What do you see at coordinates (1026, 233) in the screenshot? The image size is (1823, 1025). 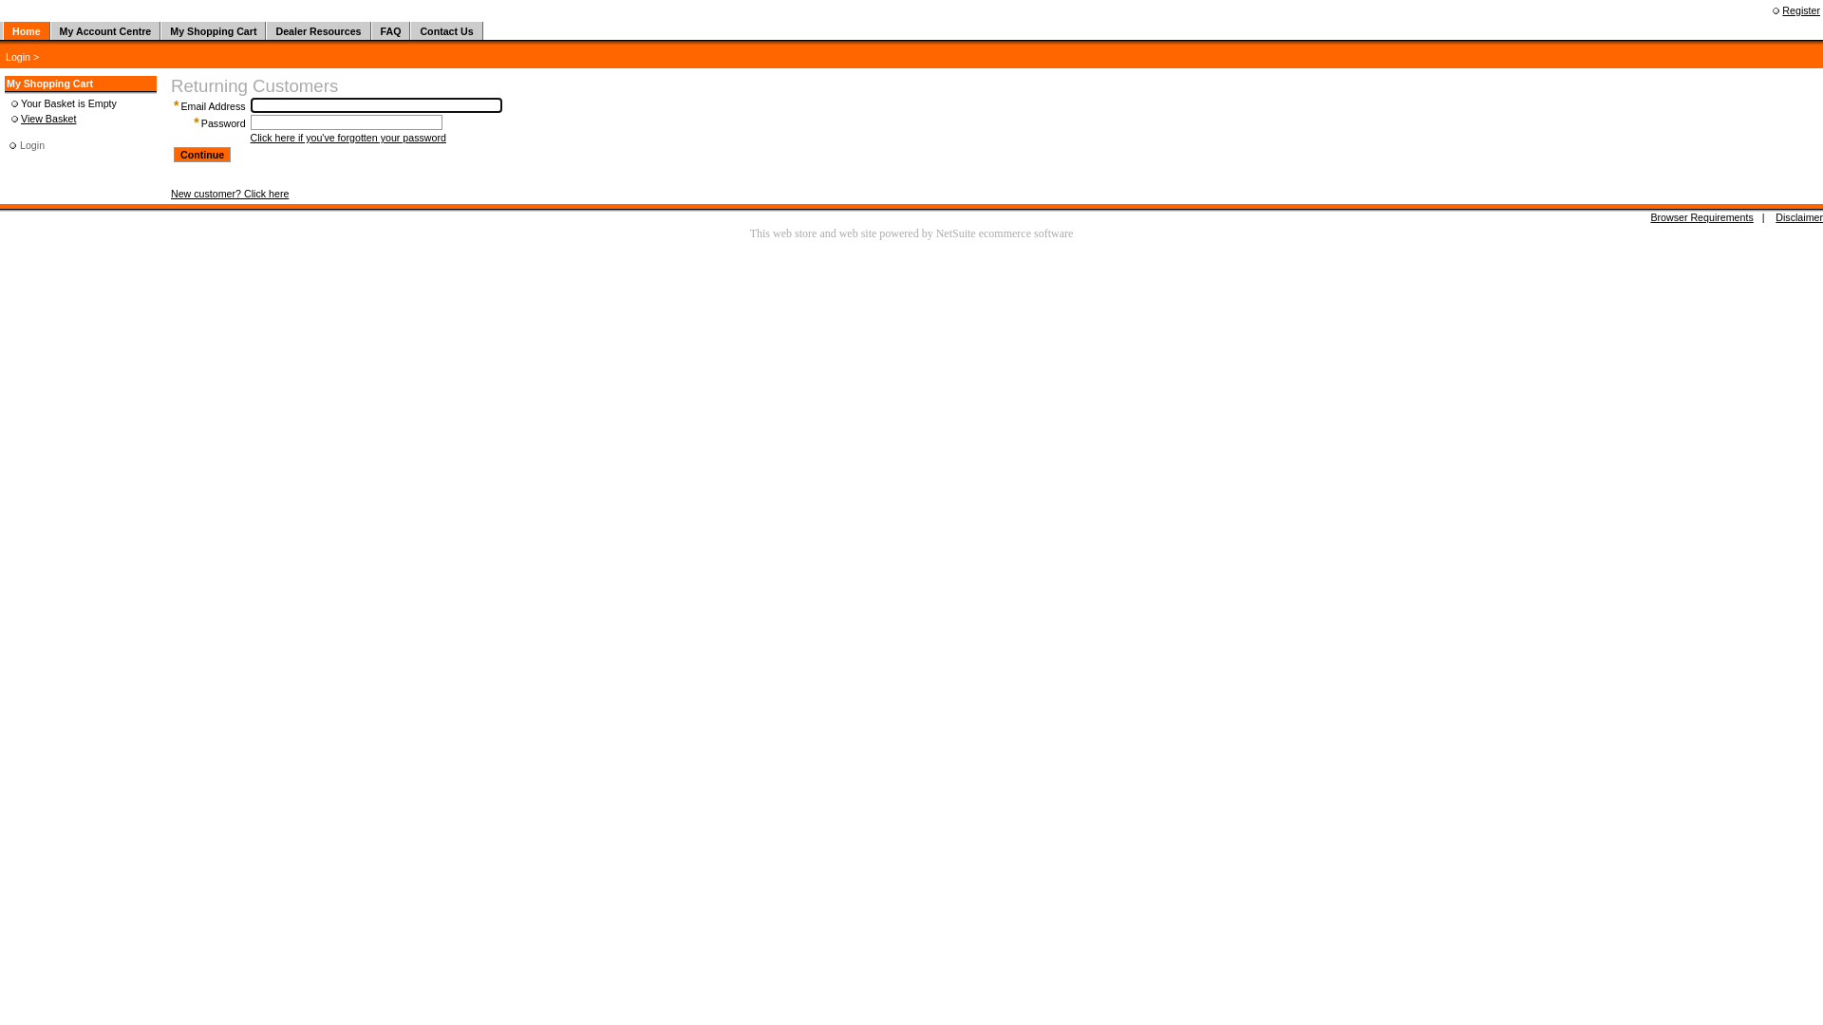 I see `ecommerce software` at bounding box center [1026, 233].